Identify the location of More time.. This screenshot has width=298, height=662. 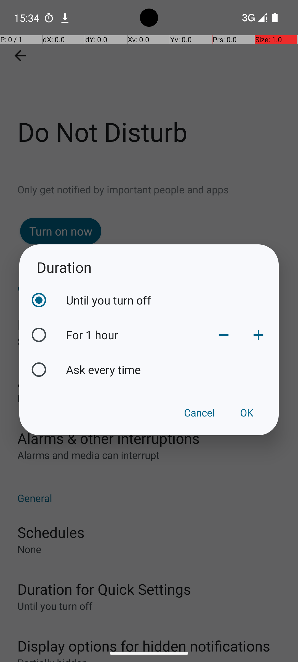
(258, 335).